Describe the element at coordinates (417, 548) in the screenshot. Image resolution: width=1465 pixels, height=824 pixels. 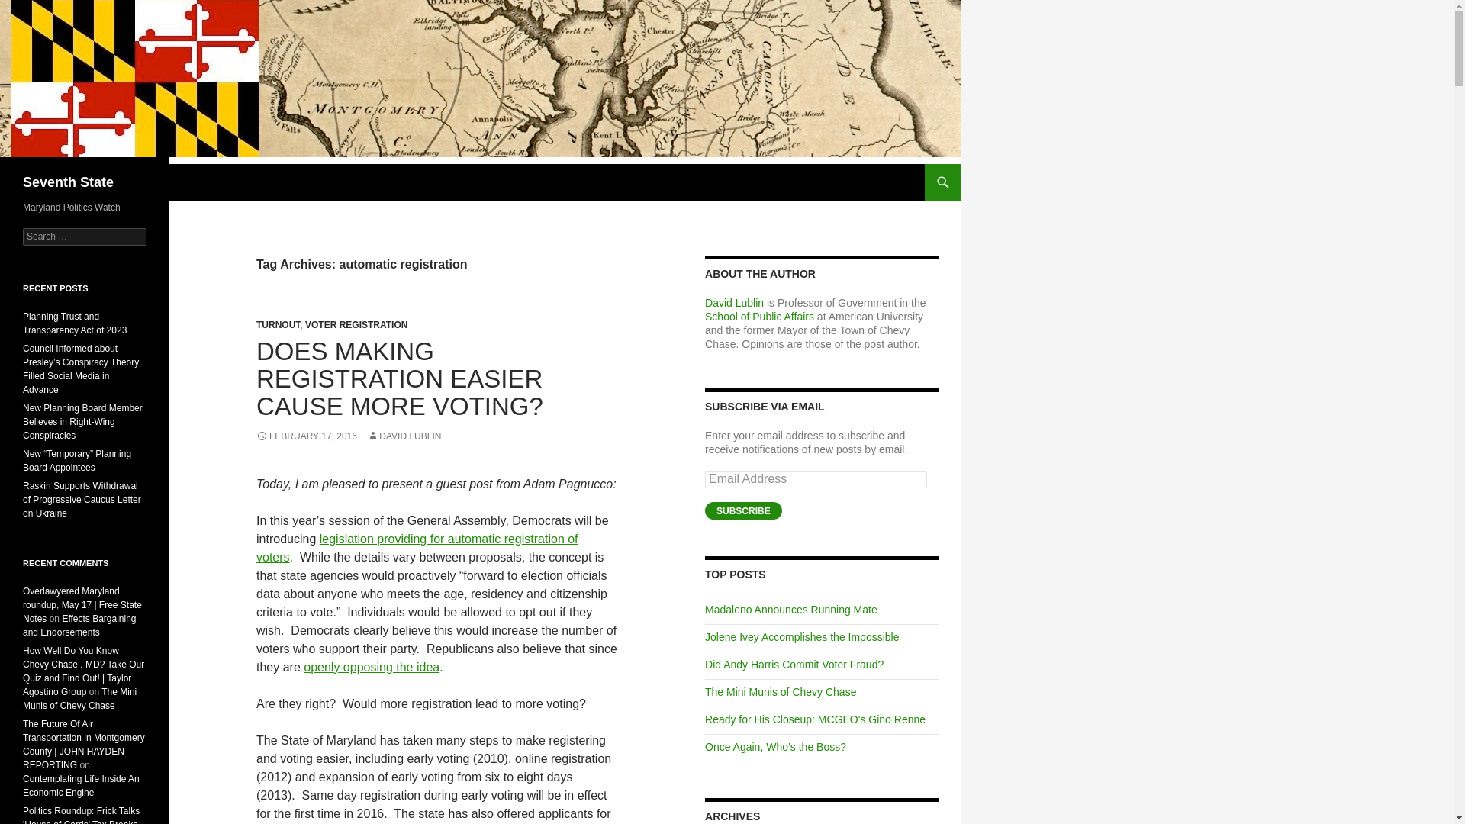
I see `legislation providing for automatic registration of voters` at that location.